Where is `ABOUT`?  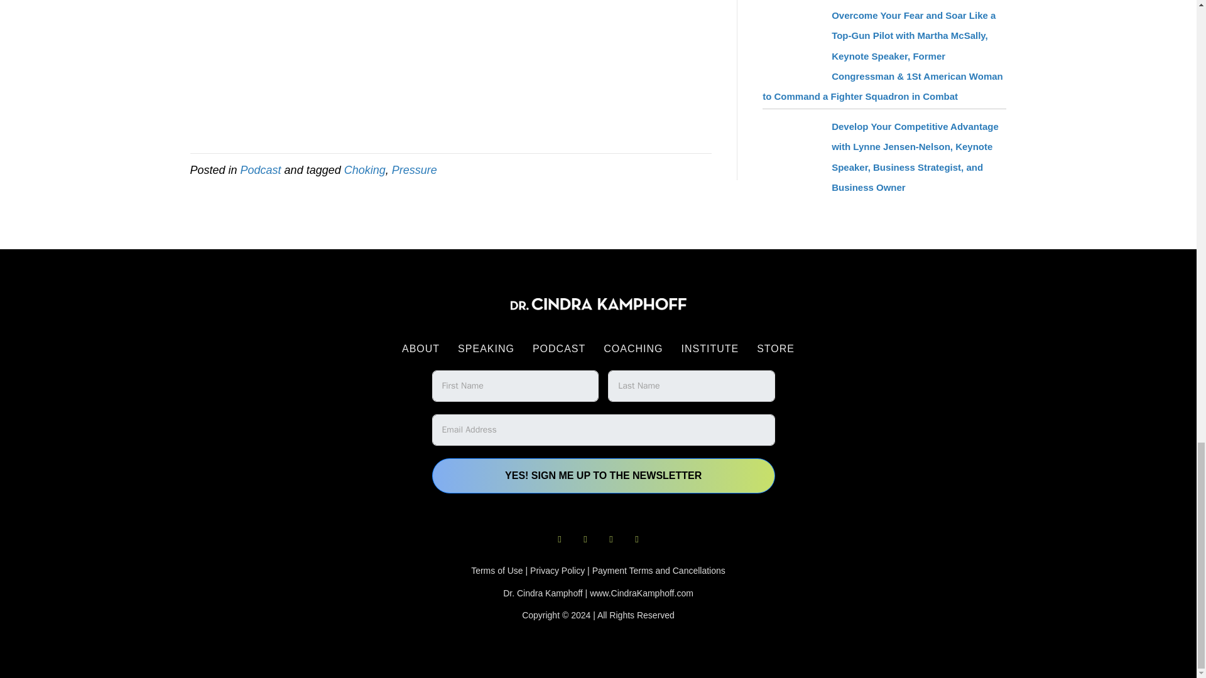
ABOUT is located at coordinates (421, 348).